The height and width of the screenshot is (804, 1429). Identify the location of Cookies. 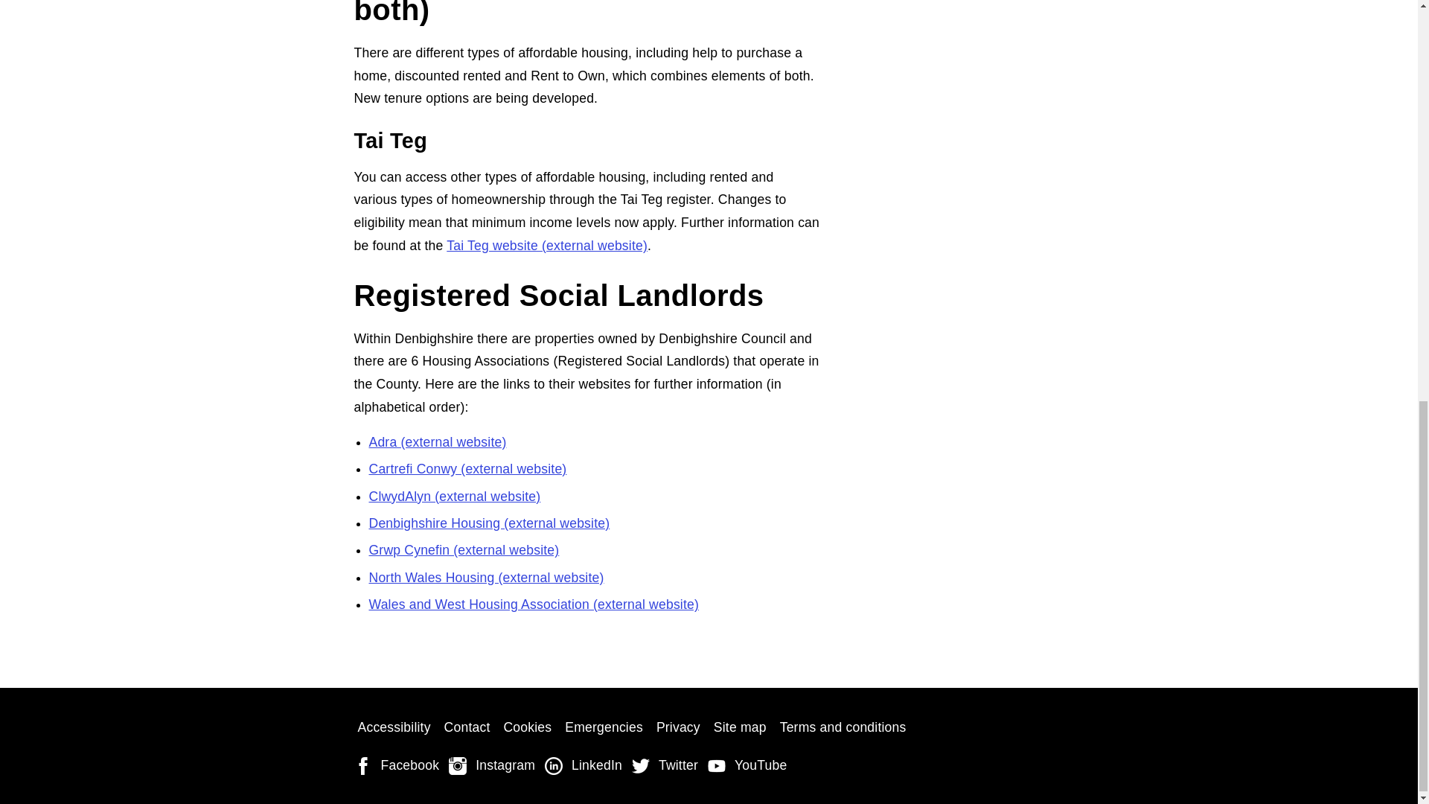
(527, 728).